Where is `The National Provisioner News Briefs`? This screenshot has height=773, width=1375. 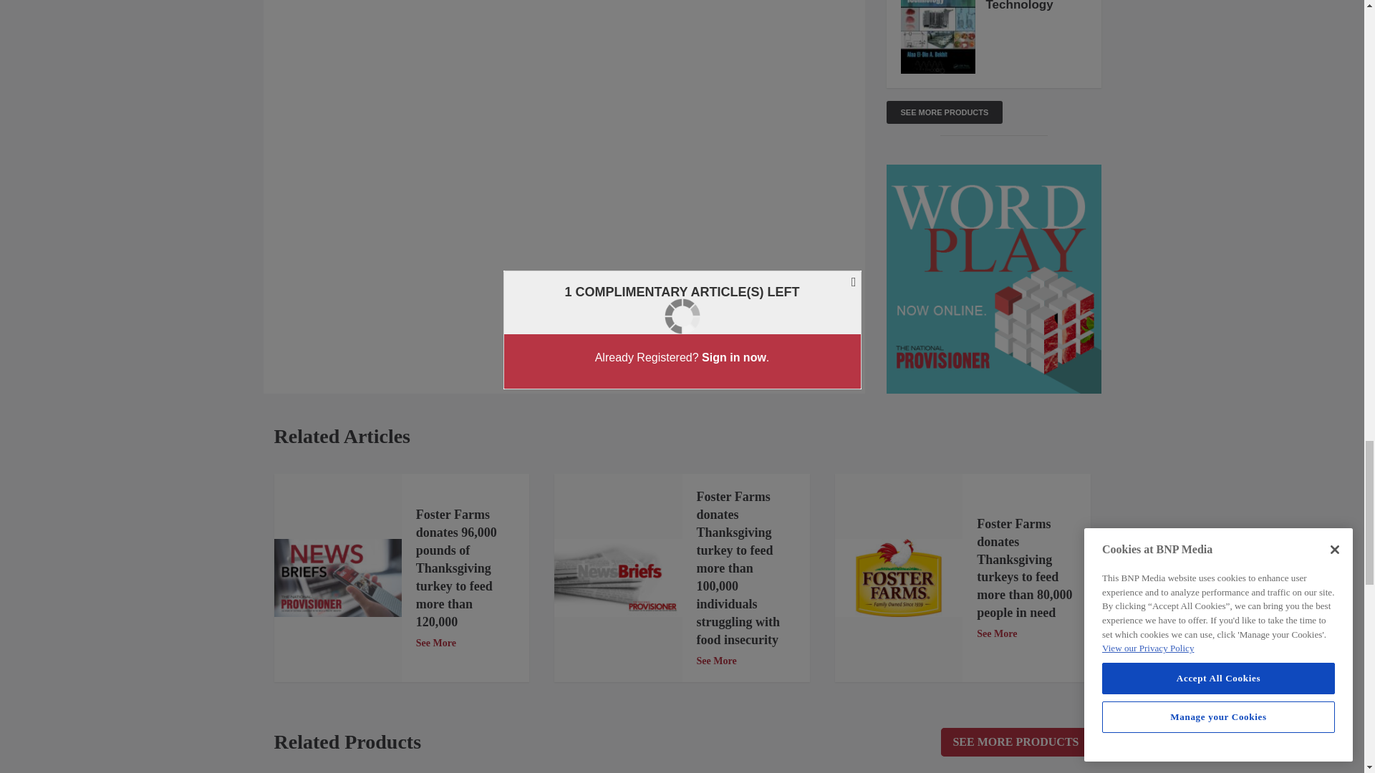
The National Provisioner News Briefs is located at coordinates (337, 577).